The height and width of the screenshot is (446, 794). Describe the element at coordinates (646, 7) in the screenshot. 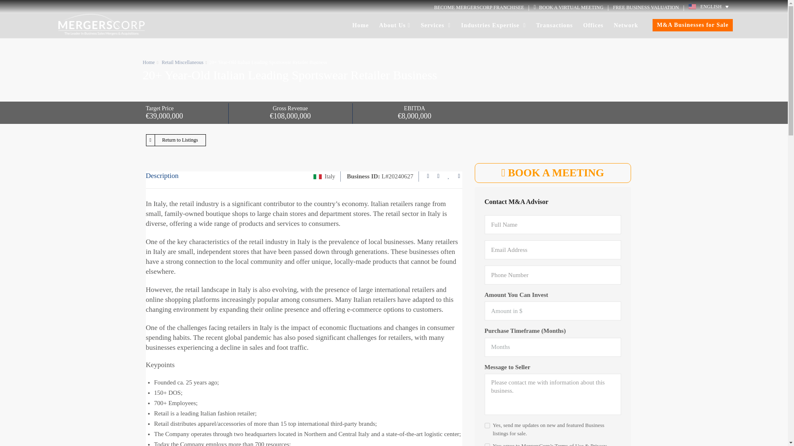

I see `FREE BUSINESS VALUATION` at that location.